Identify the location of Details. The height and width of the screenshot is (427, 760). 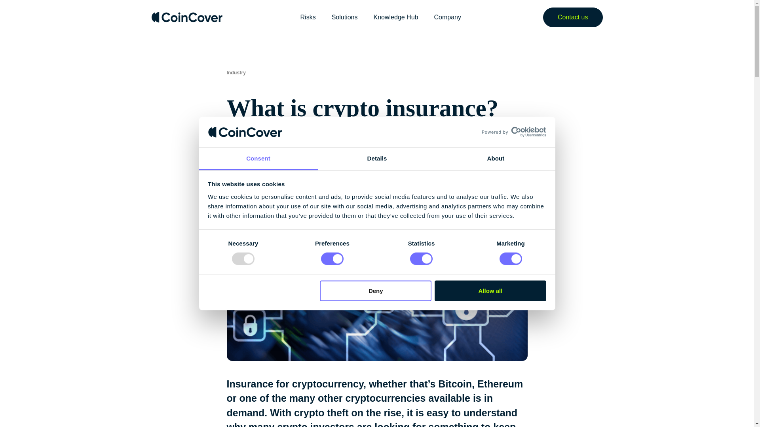
(377, 158).